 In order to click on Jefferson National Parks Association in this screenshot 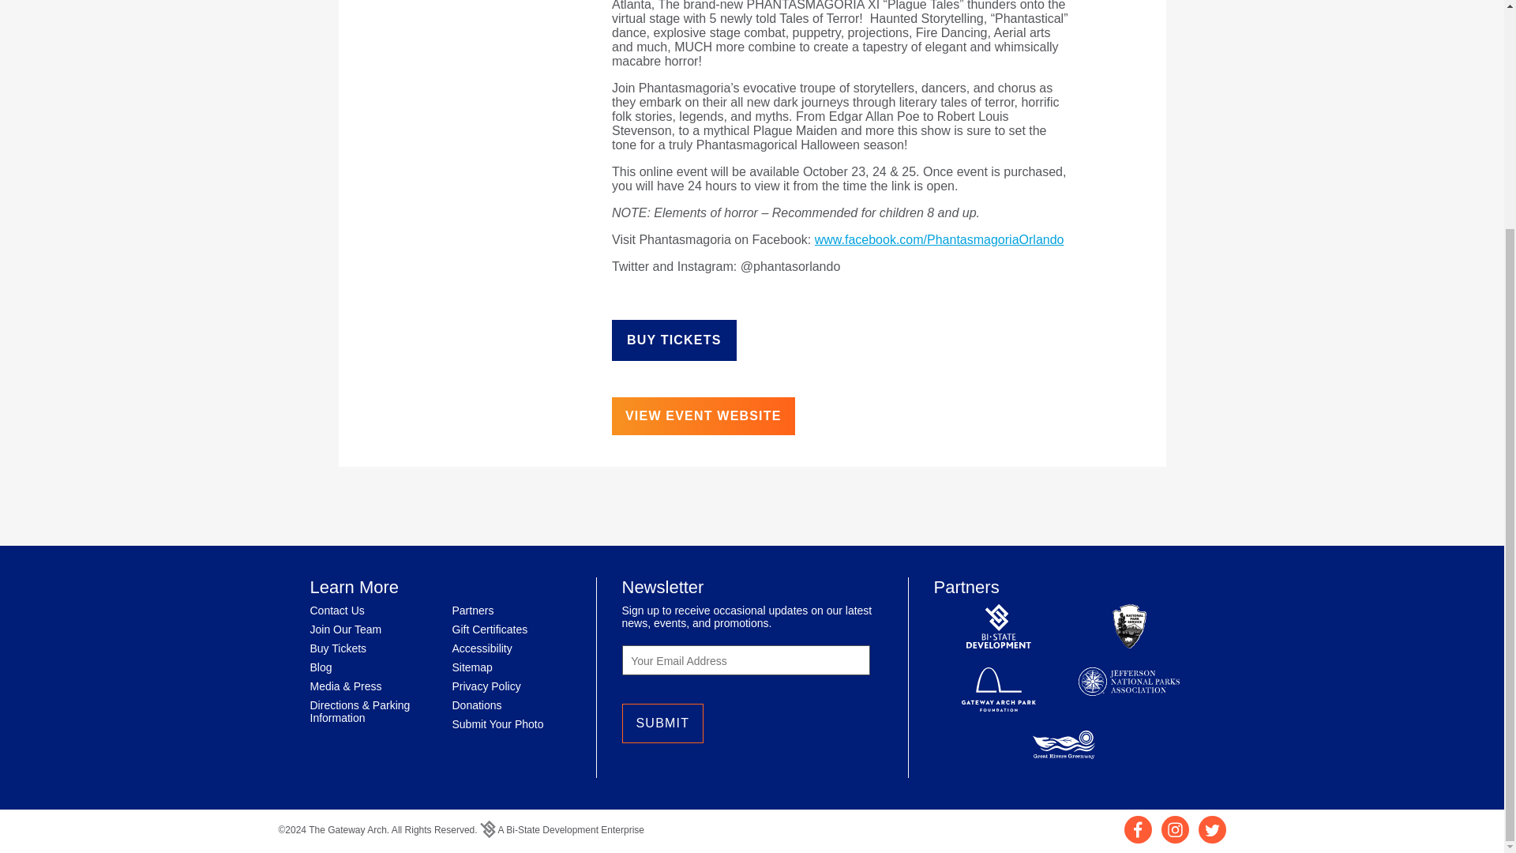, I will do `click(1128, 690)`.